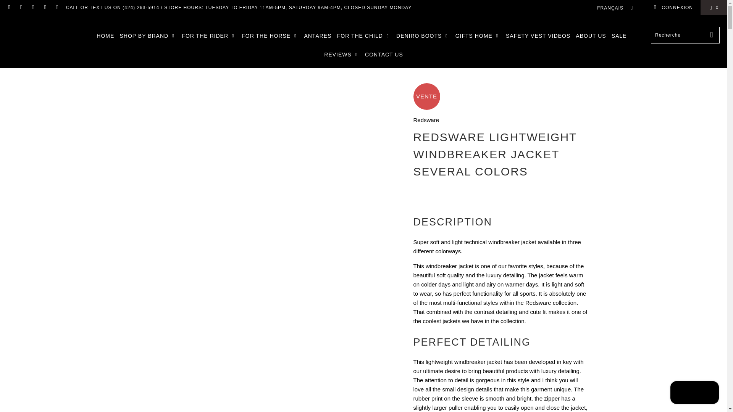 This screenshot has width=733, height=412. What do you see at coordinates (33, 8) in the screenshot?
I see `Gee Gee Equine on YouTube` at bounding box center [33, 8].